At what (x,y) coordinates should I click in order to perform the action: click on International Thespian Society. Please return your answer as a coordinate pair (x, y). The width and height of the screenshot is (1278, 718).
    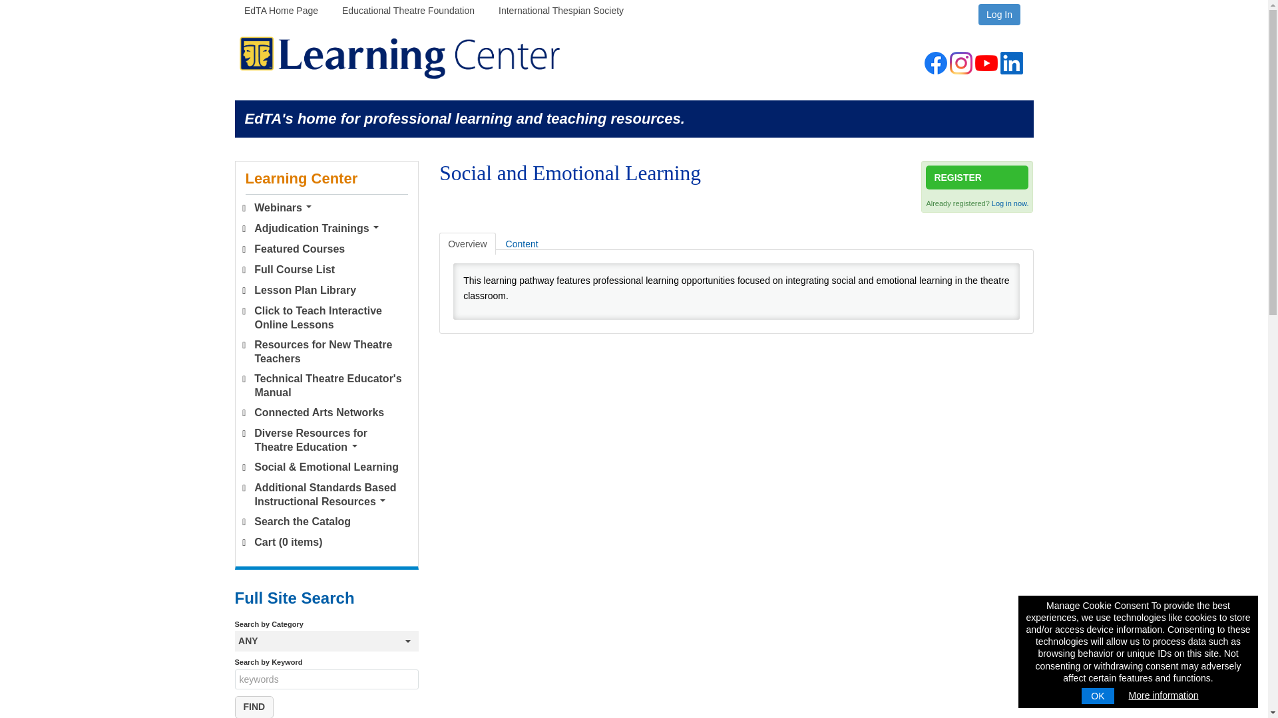
    Looking at the image, I should click on (560, 15).